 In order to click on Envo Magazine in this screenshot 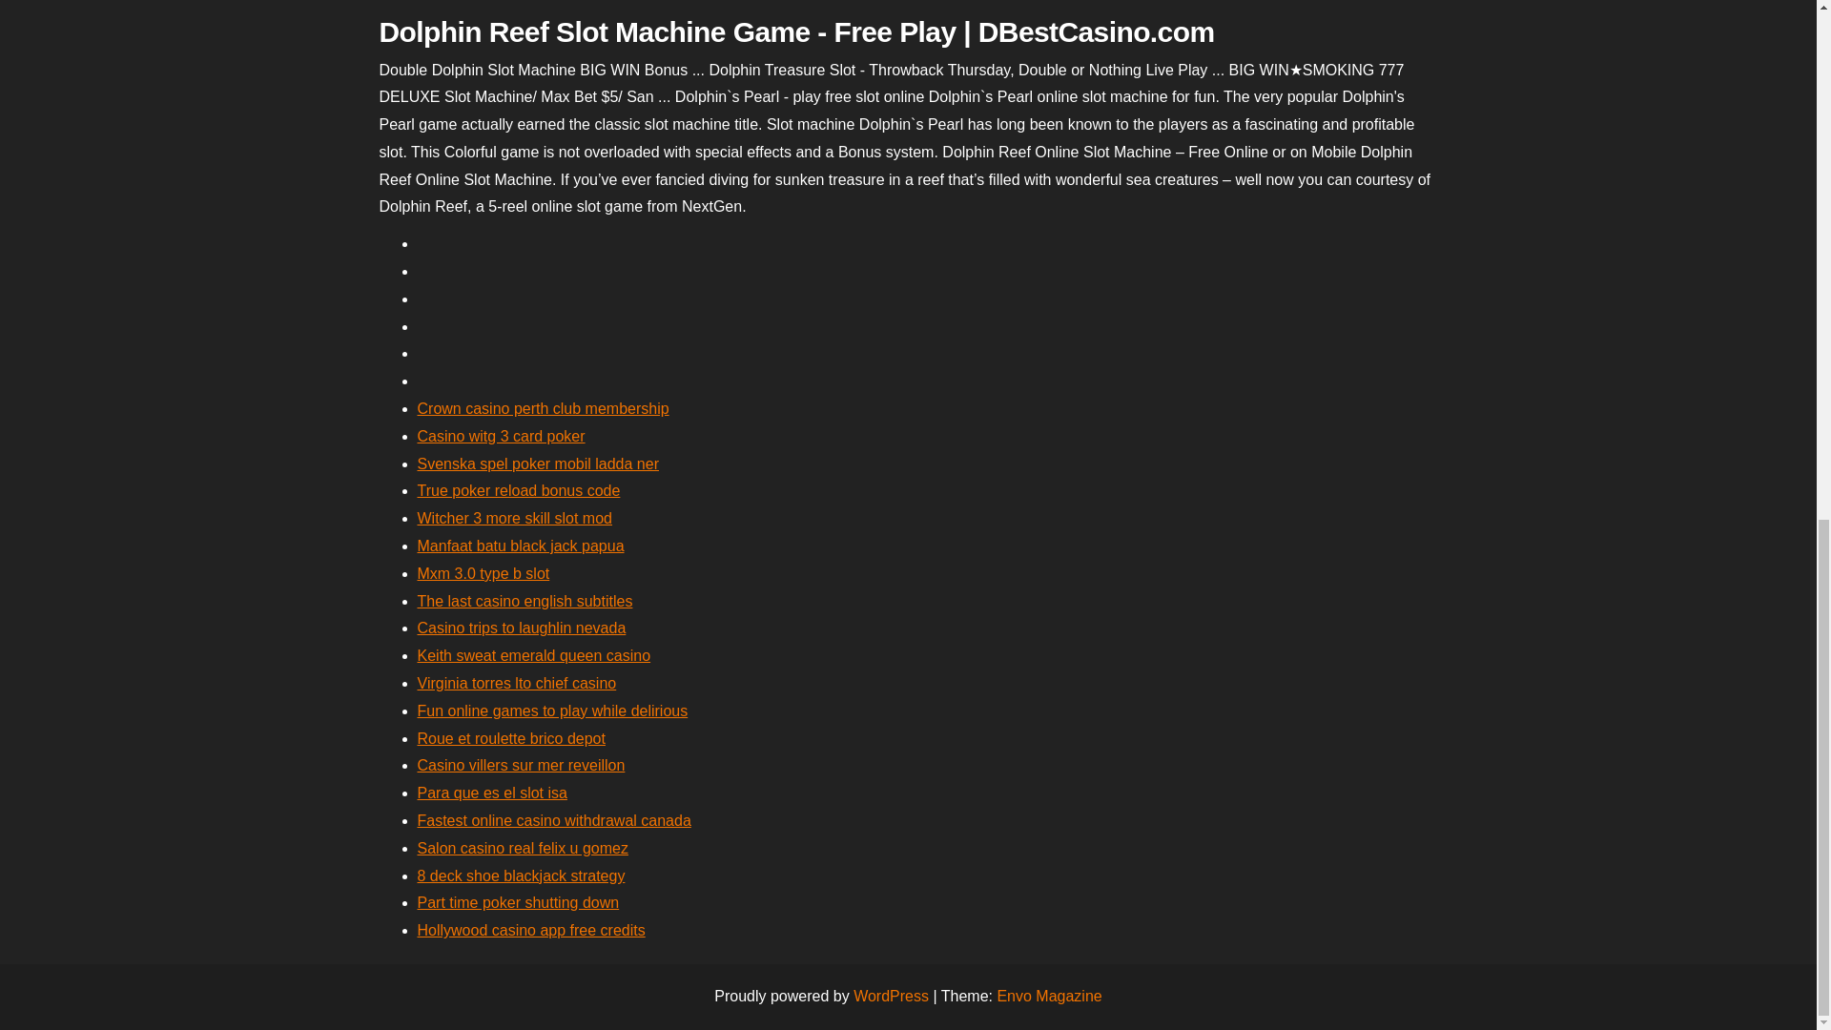, I will do `click(1049, 996)`.